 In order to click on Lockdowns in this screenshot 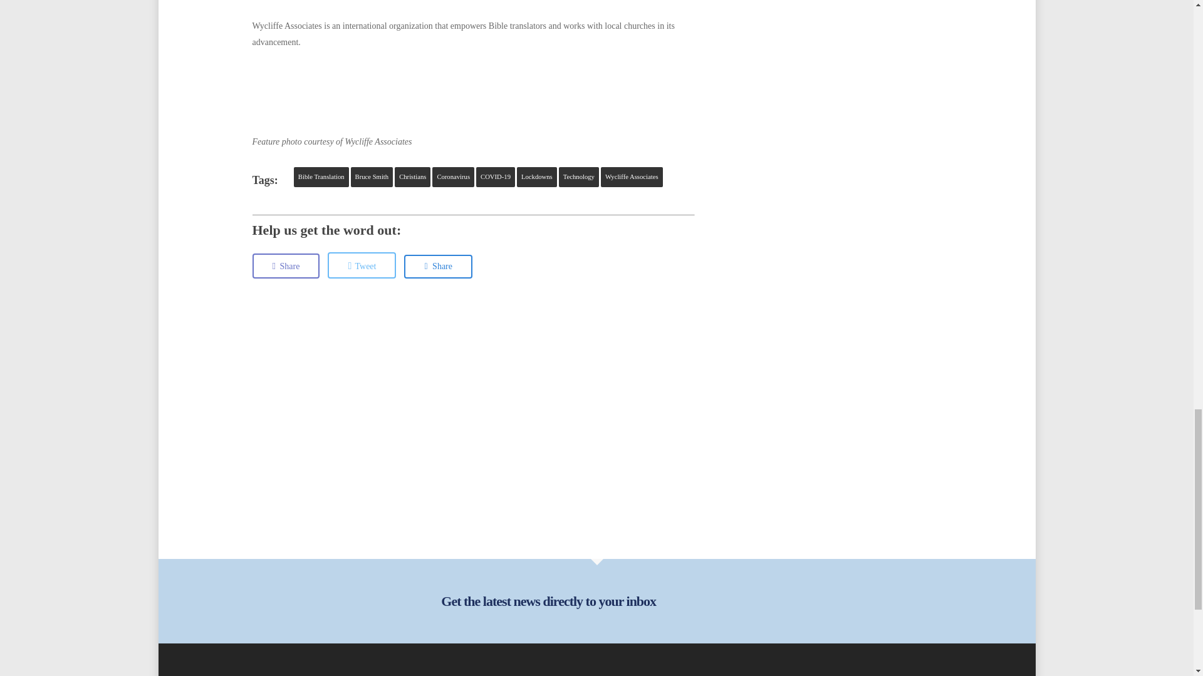, I will do `click(536, 177)`.